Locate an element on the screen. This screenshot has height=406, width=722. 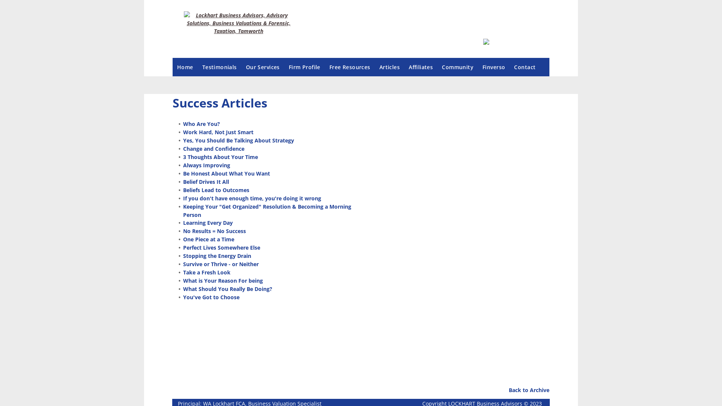
Contact is located at coordinates (525, 67).